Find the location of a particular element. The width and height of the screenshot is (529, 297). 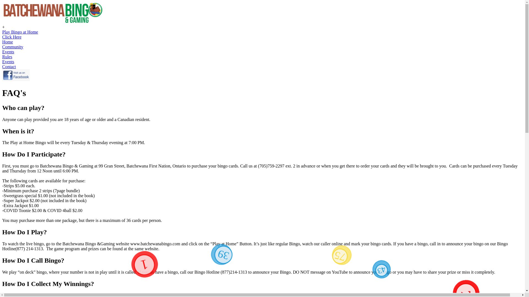

Community is located at coordinates (262, 47).